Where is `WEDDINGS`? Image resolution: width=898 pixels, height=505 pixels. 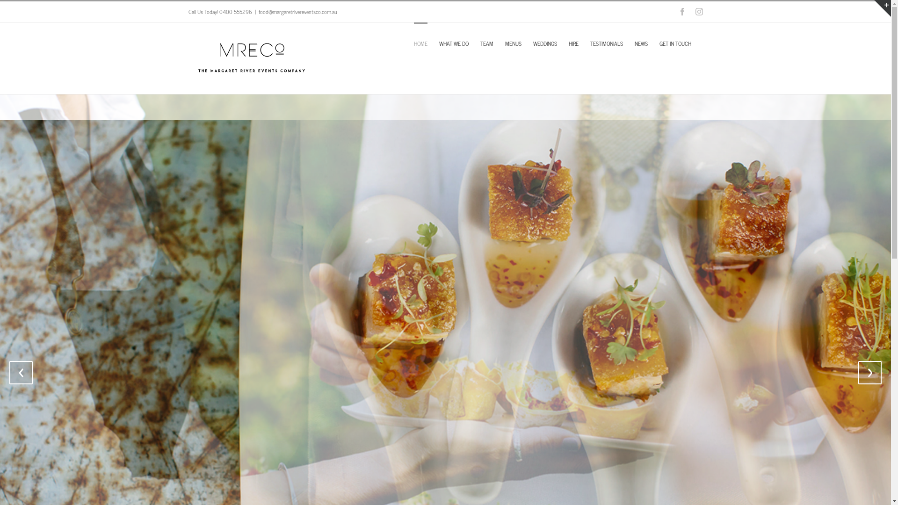 WEDDINGS is located at coordinates (545, 43).